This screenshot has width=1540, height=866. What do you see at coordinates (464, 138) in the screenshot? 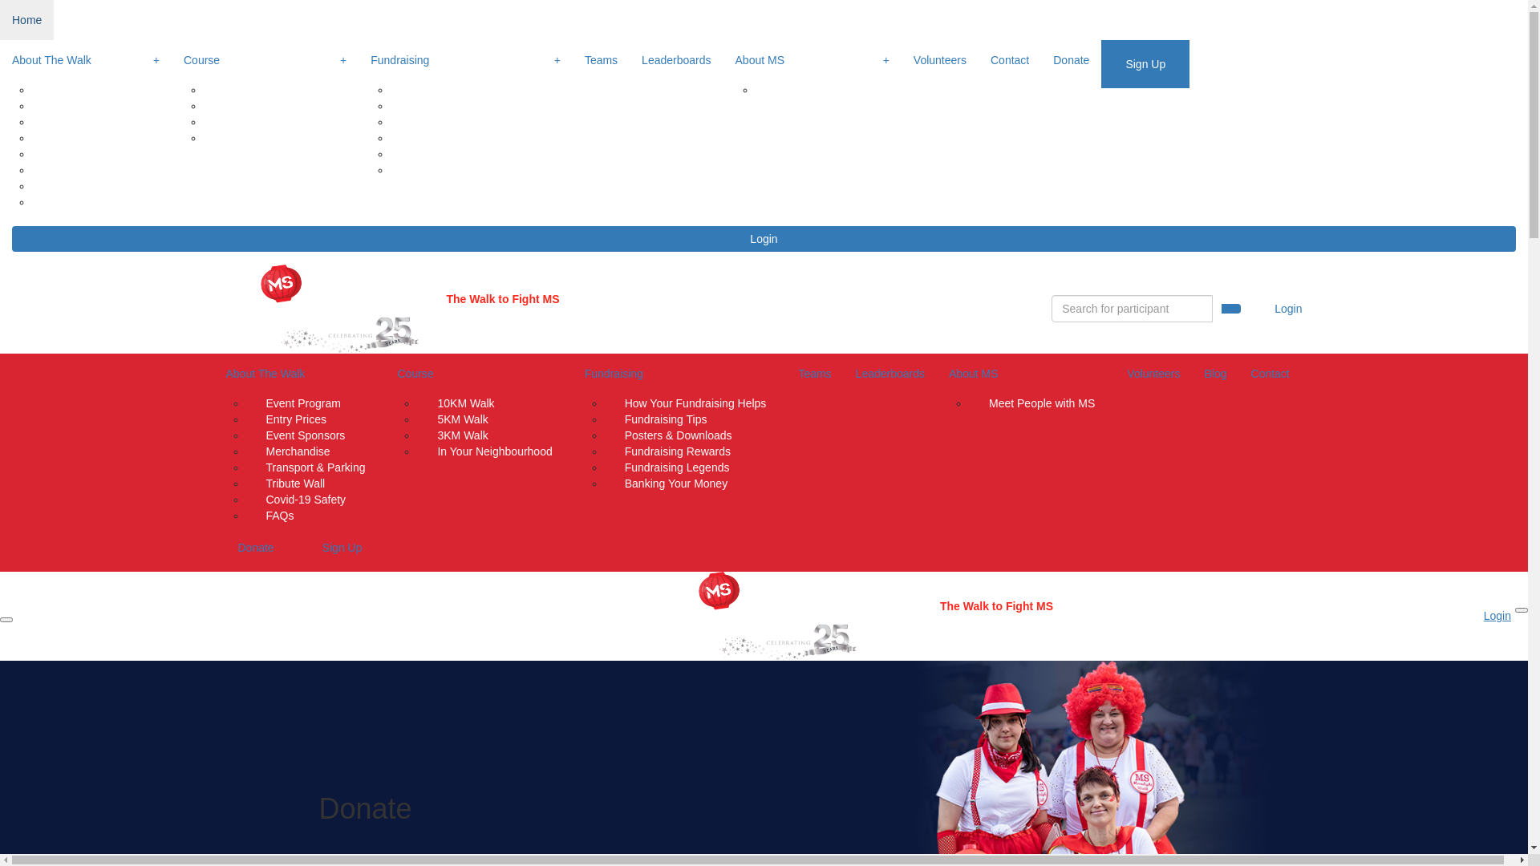
I see `Fundraising Rewards` at bounding box center [464, 138].